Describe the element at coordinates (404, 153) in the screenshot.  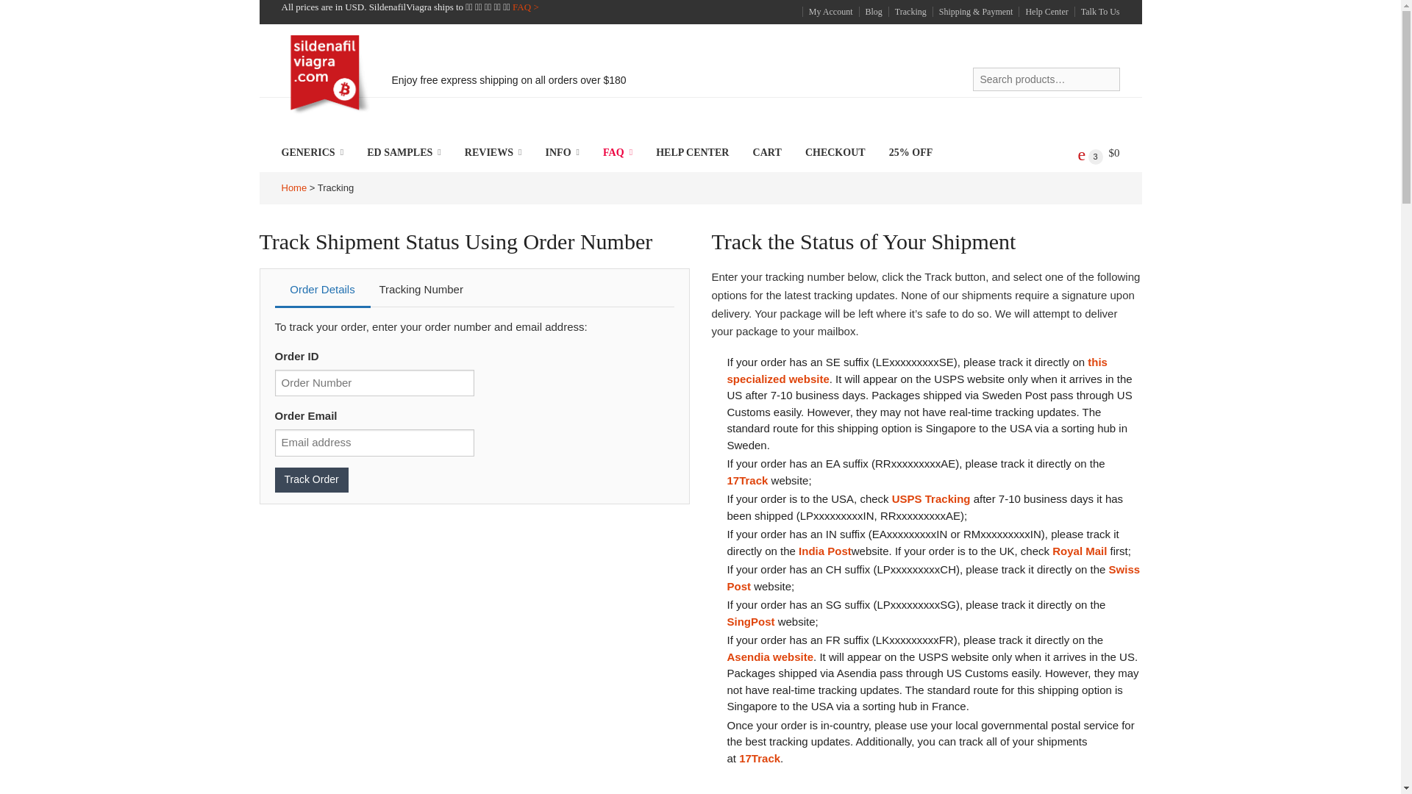
I see `ED SAMPLES` at that location.